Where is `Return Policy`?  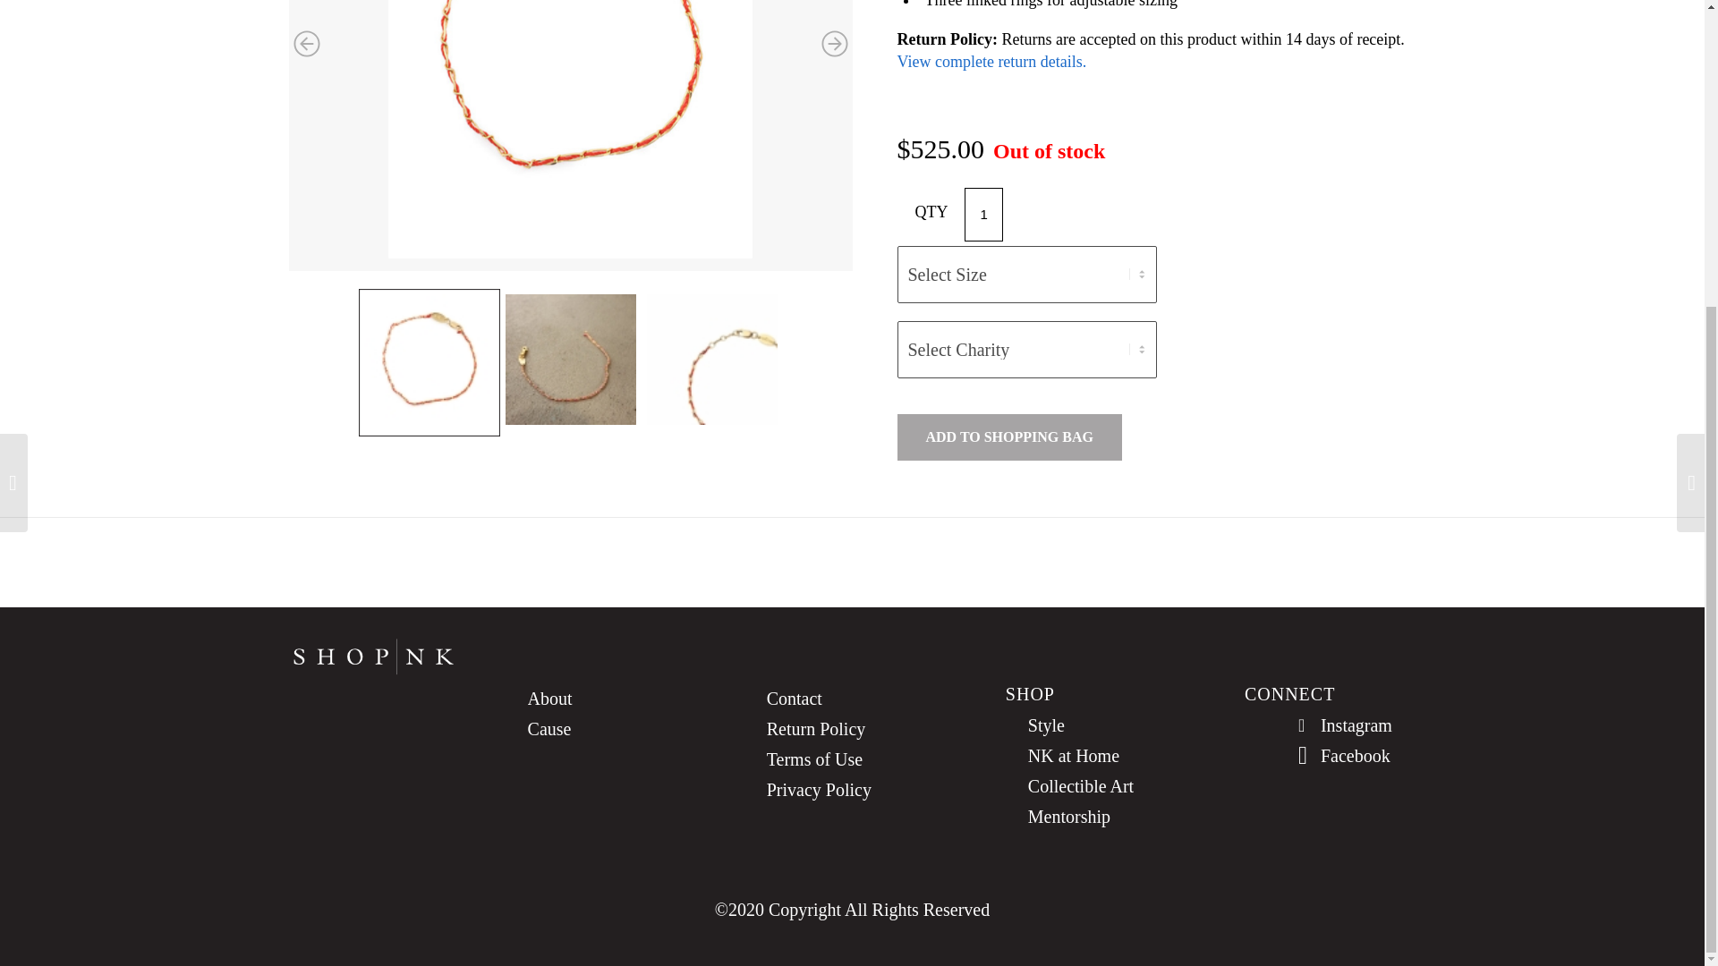 Return Policy is located at coordinates (852, 730).